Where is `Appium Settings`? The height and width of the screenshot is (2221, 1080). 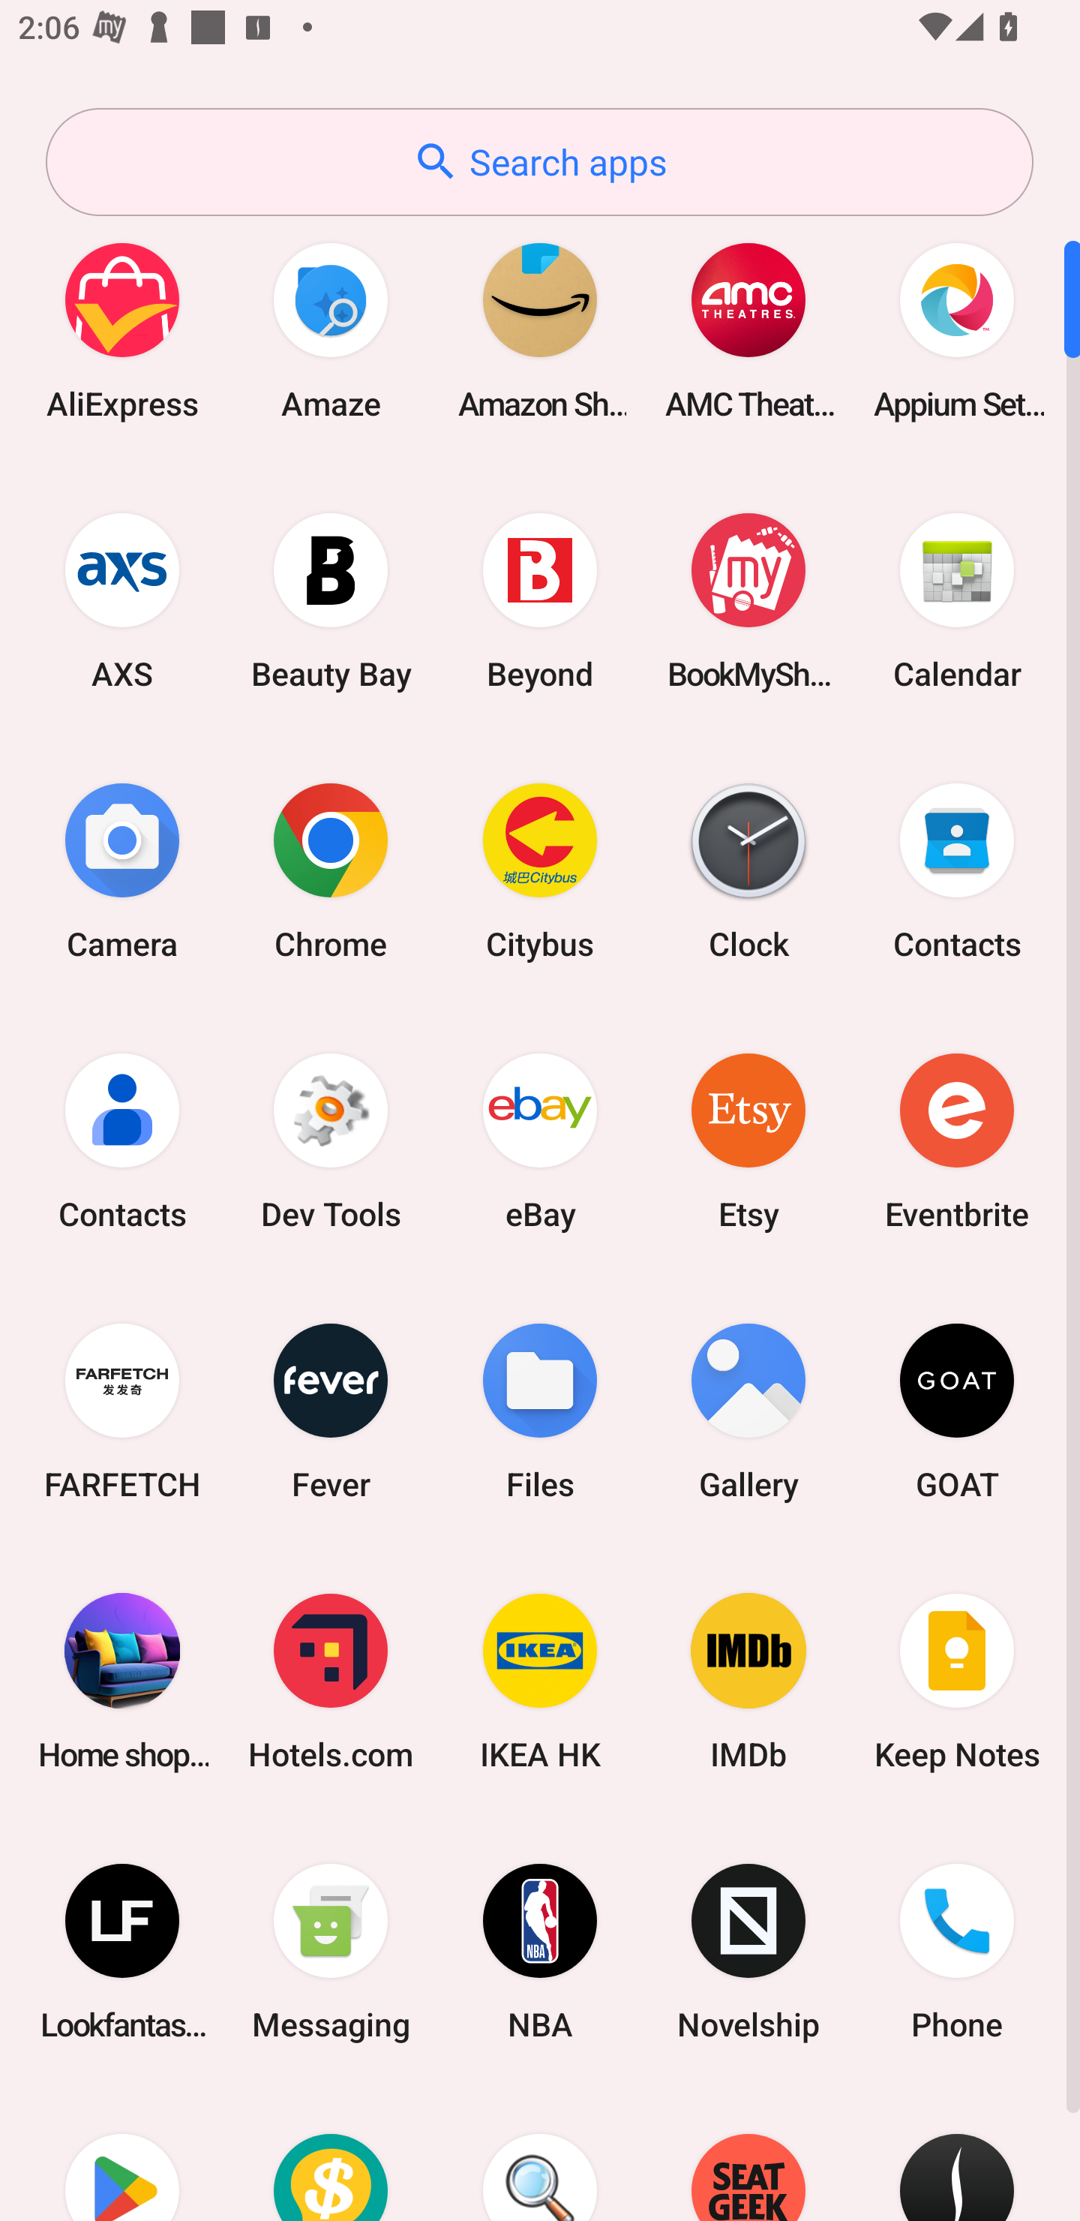 Appium Settings is located at coordinates (957, 330).